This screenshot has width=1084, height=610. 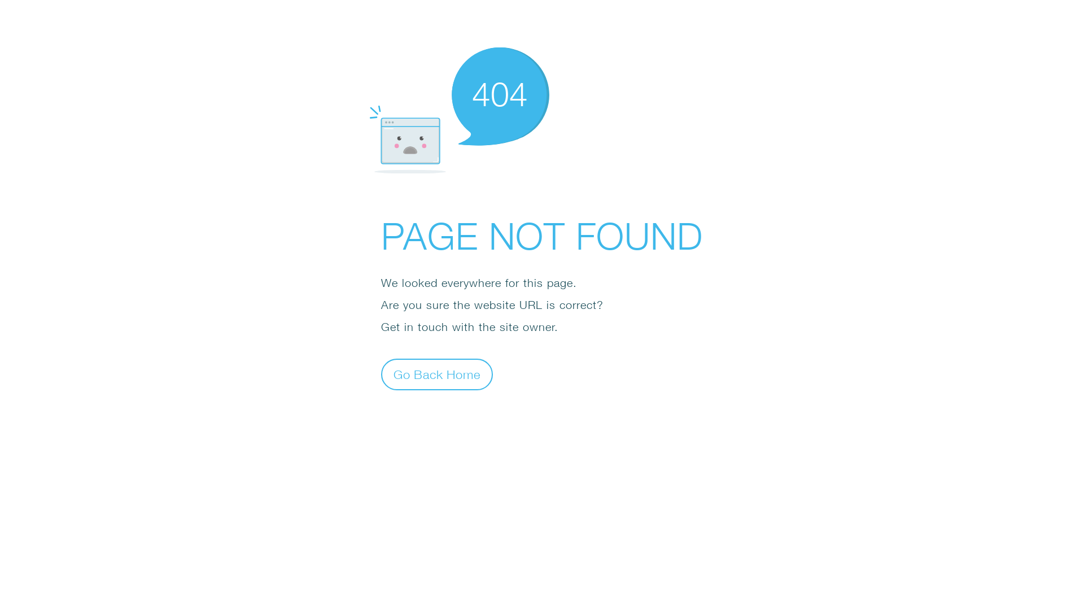 I want to click on Go Back Home, so click(x=437, y=374).